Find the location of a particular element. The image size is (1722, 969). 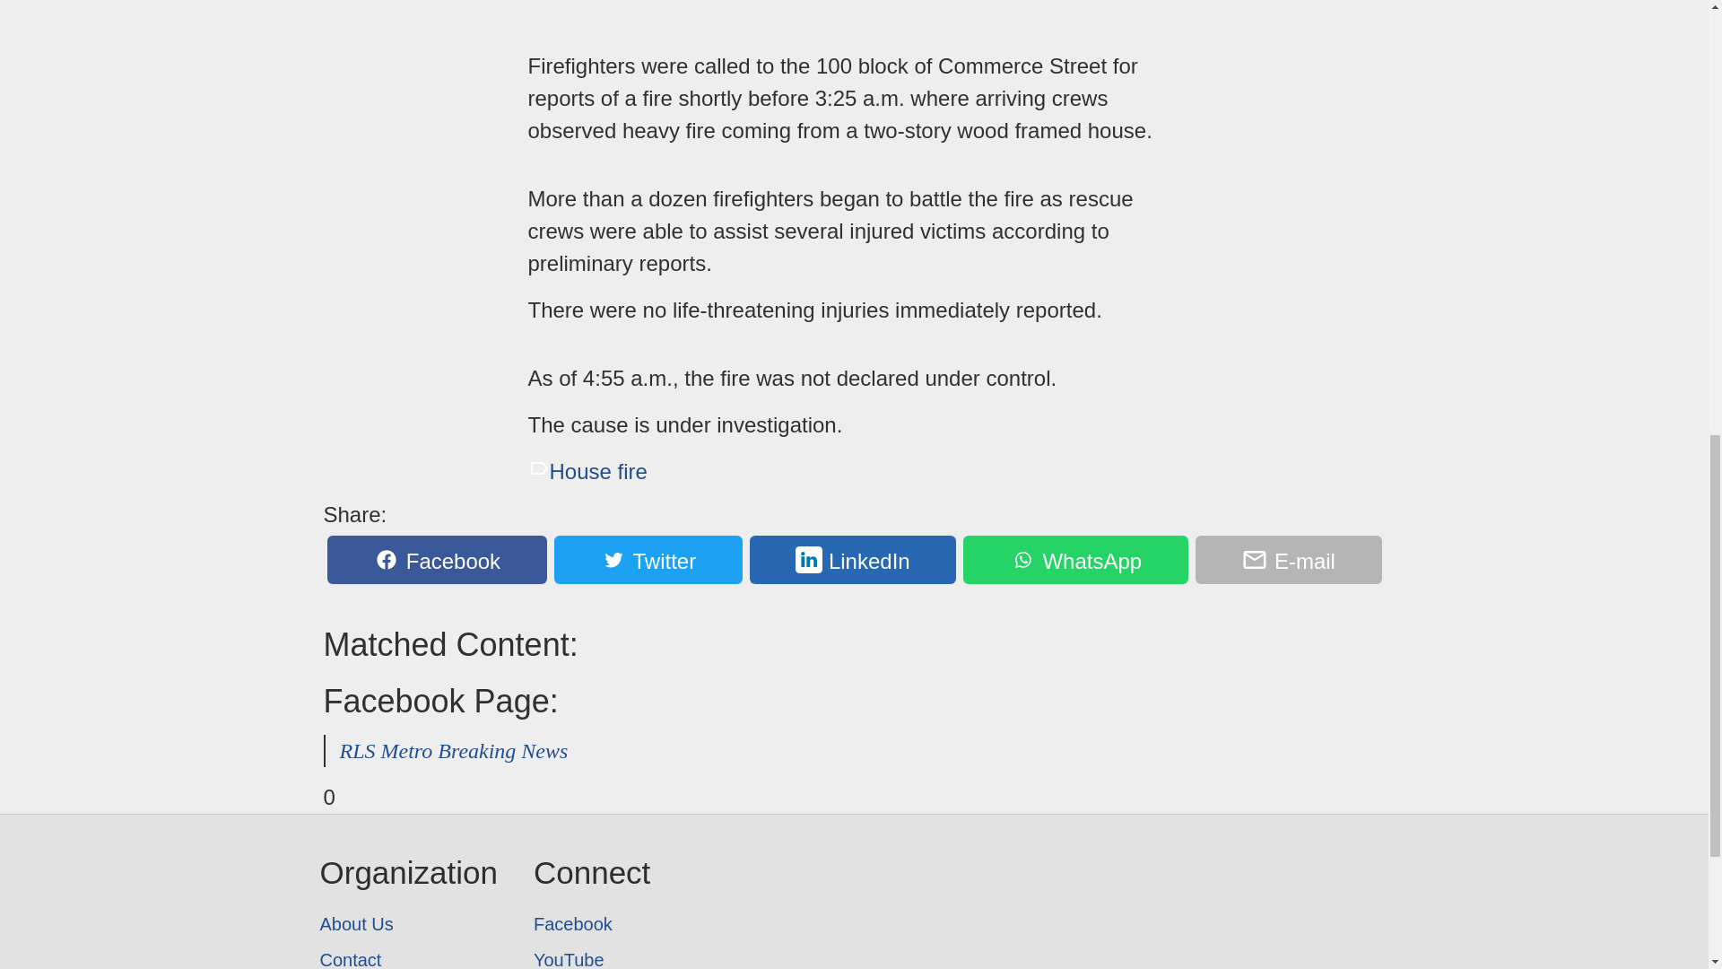

E-mail is located at coordinates (1288, 560).